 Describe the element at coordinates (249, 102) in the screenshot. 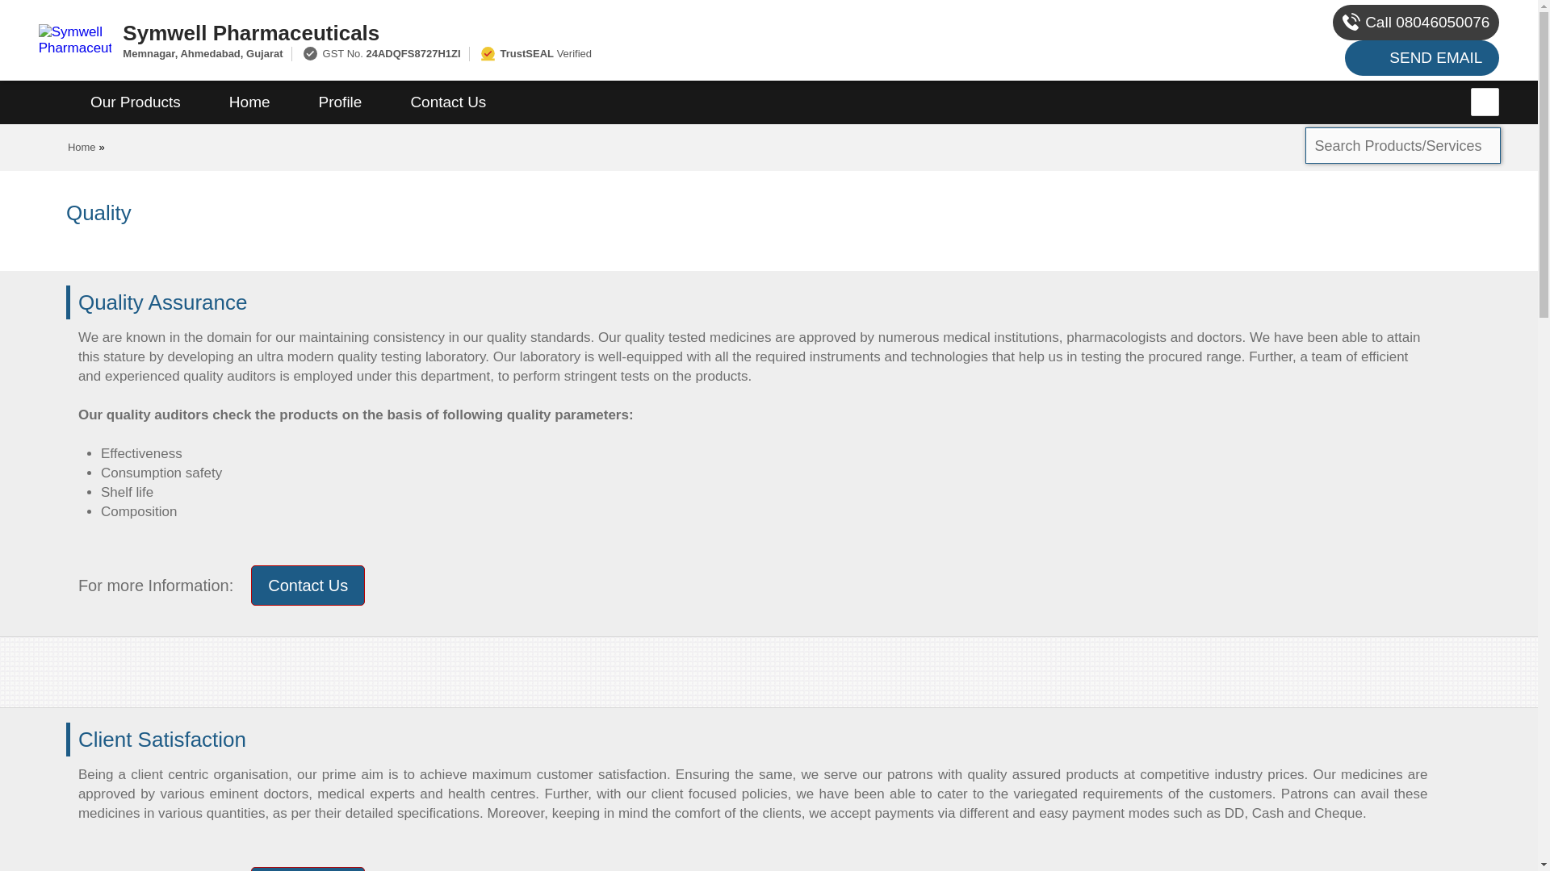

I see `Home` at that location.